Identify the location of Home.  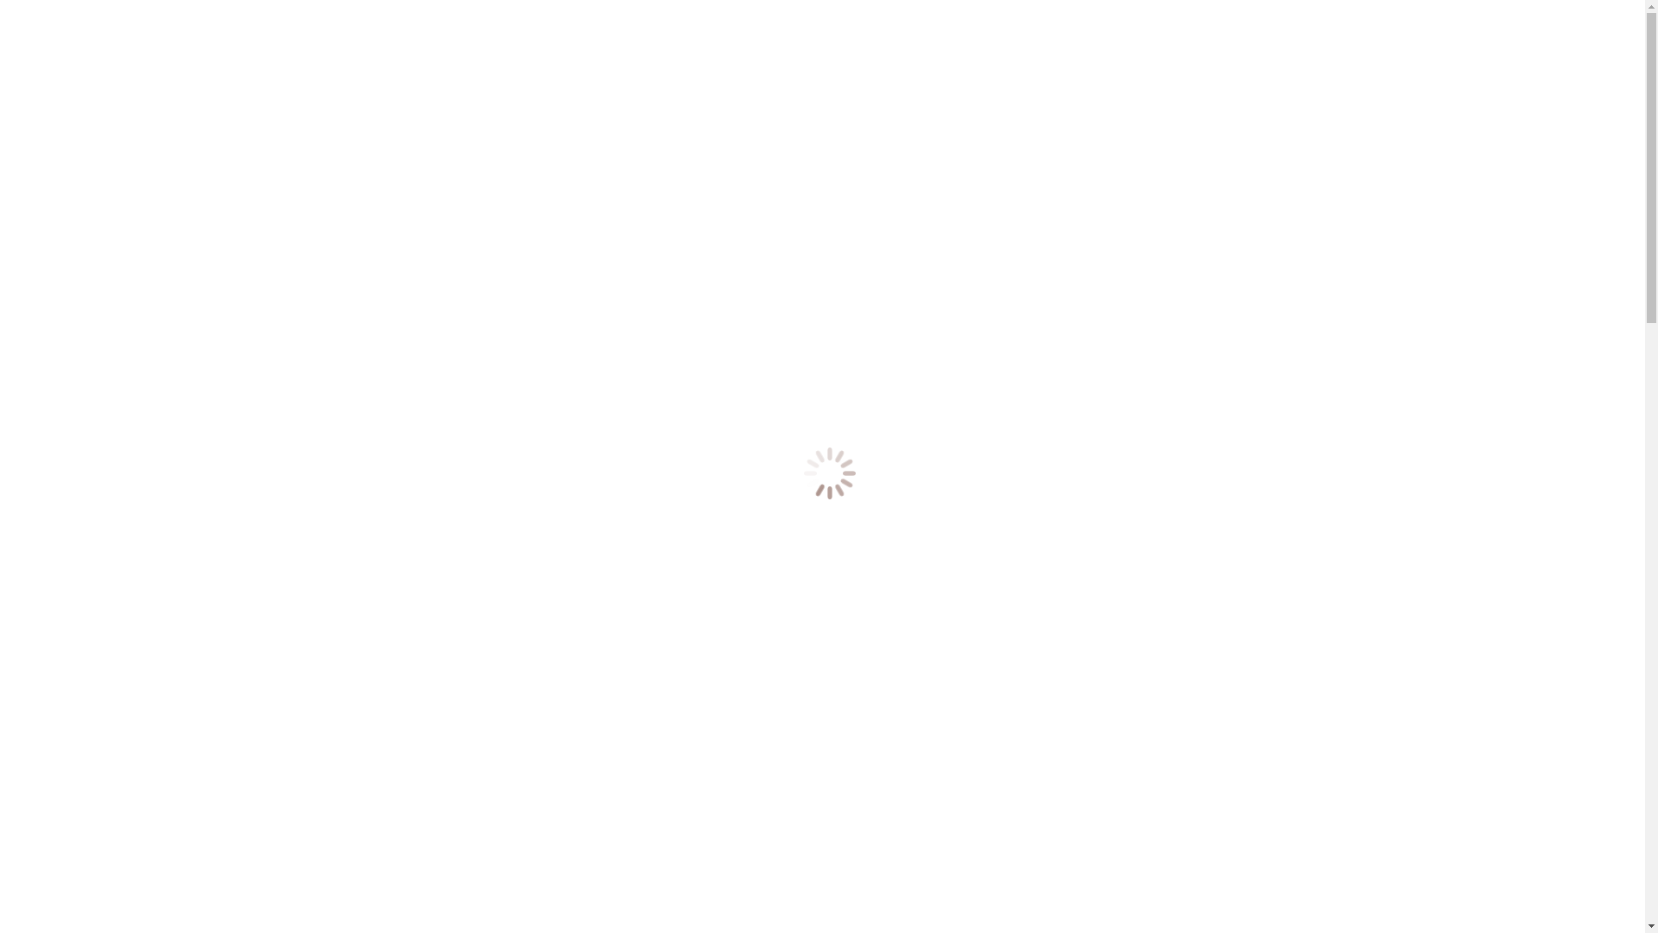
(59, 259).